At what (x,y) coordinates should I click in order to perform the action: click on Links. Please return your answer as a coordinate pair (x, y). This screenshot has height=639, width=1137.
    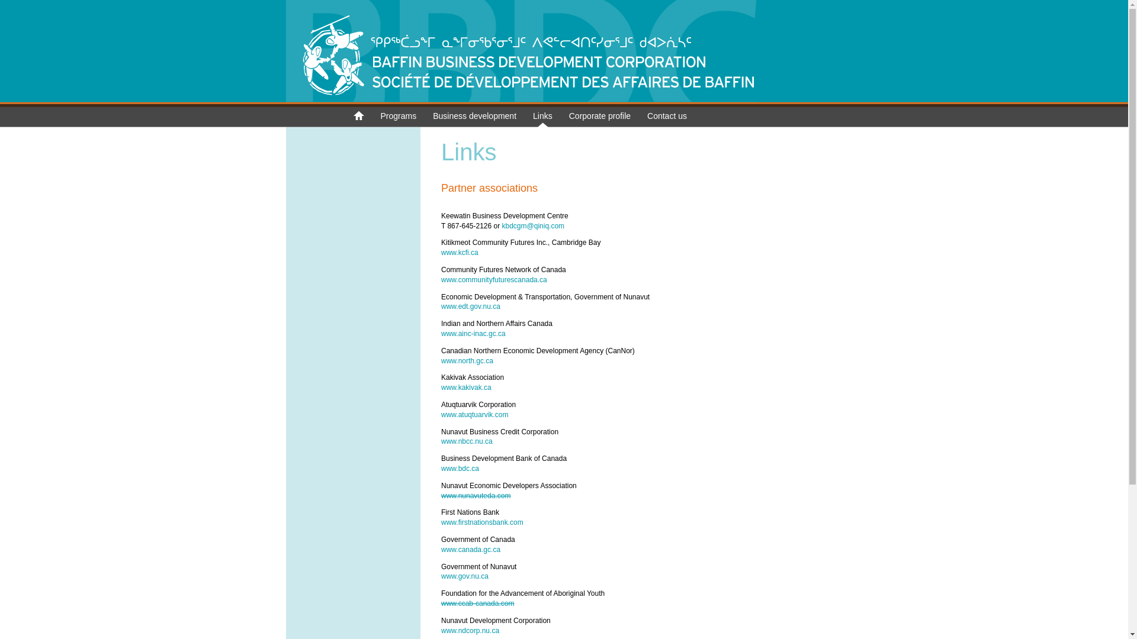
    Looking at the image, I should click on (542, 120).